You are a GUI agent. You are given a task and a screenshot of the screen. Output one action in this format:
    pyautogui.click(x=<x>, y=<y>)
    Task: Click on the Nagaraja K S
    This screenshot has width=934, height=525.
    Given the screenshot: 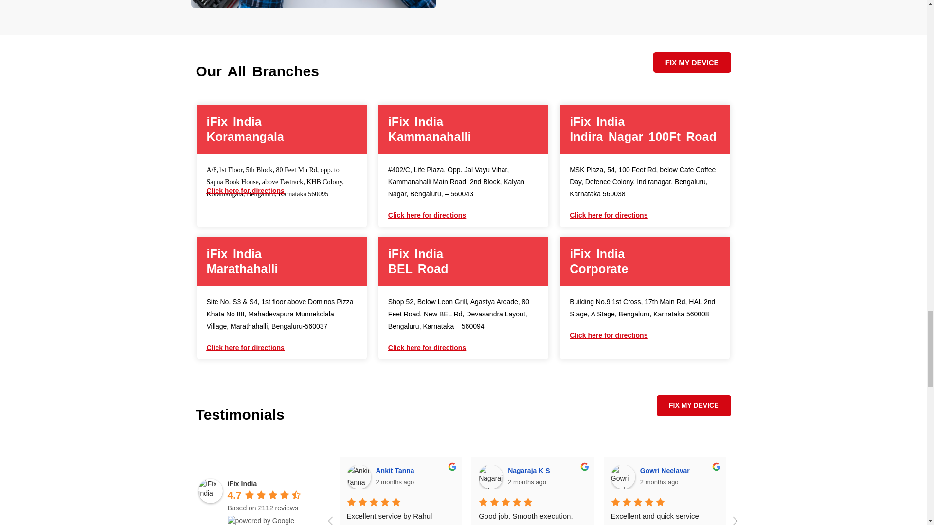 What is the action you would take?
    pyautogui.click(x=490, y=476)
    